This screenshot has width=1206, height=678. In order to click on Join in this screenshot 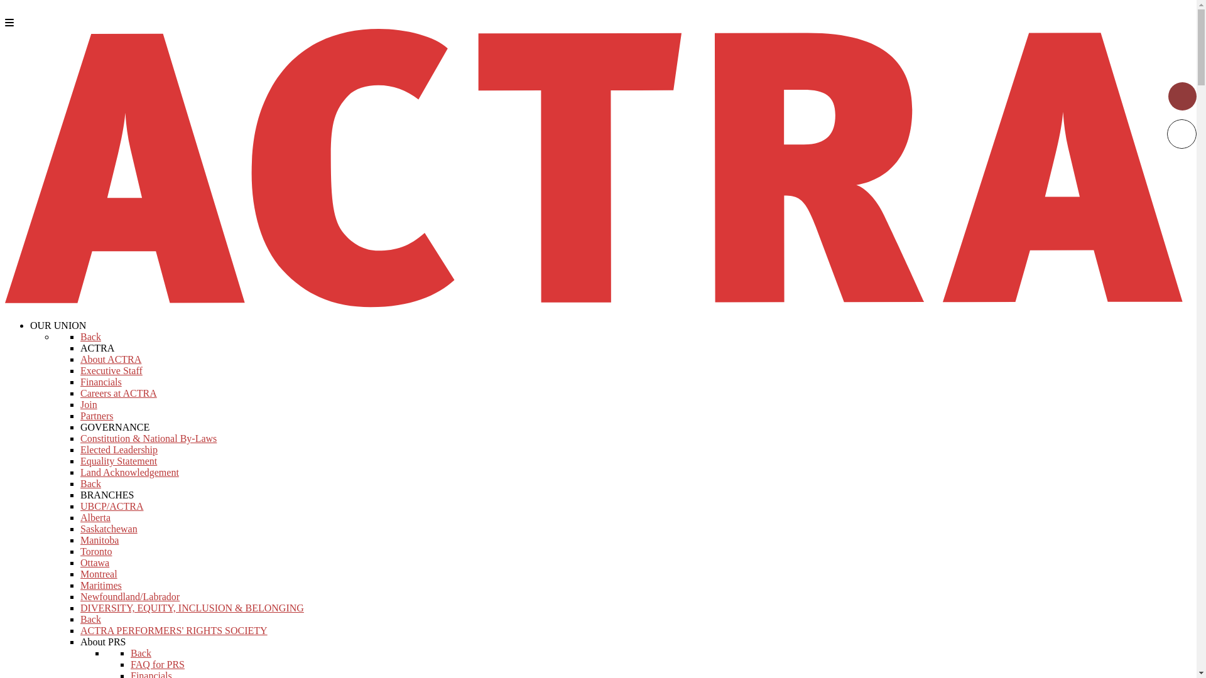, I will do `click(89, 404)`.